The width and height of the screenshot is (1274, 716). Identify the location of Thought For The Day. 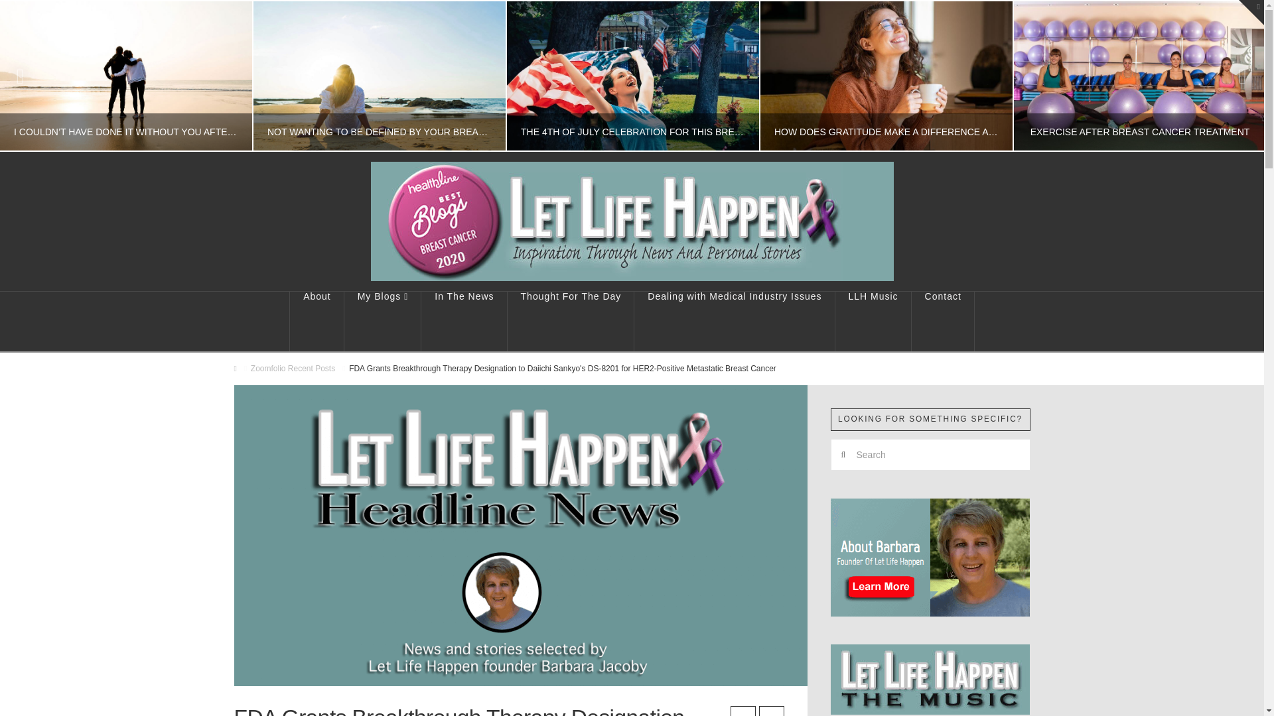
(571, 321).